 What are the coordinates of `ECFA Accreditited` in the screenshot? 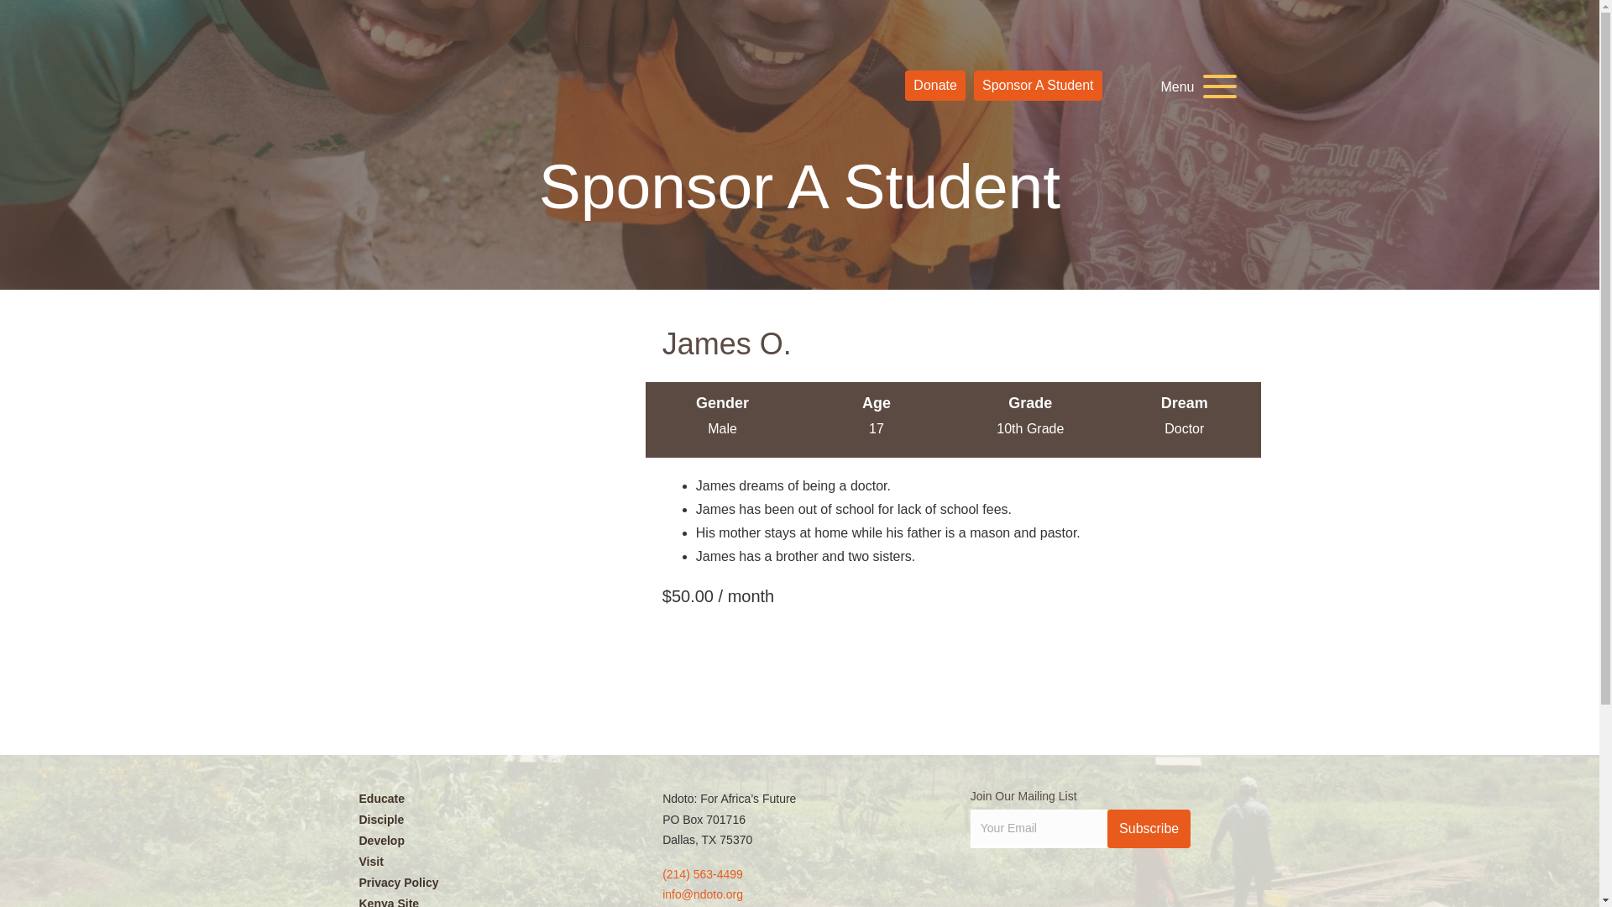 It's located at (1001, 886).